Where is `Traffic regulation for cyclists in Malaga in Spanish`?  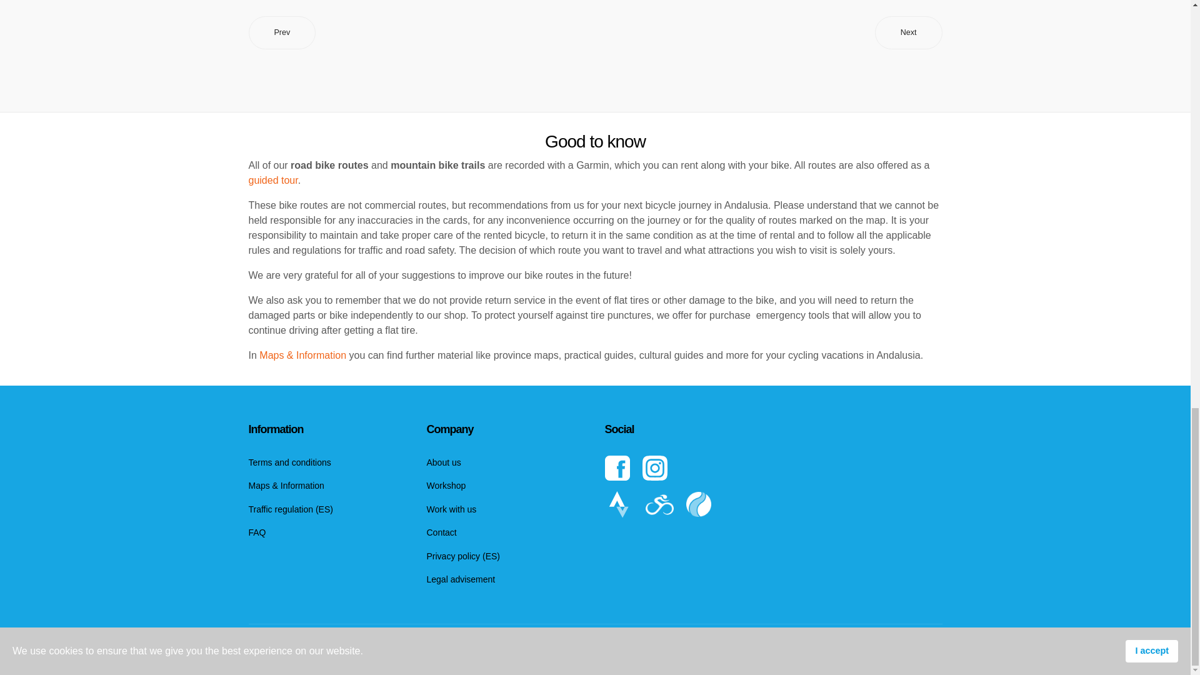 Traffic regulation for cyclists in Malaga in Spanish is located at coordinates (327, 509).